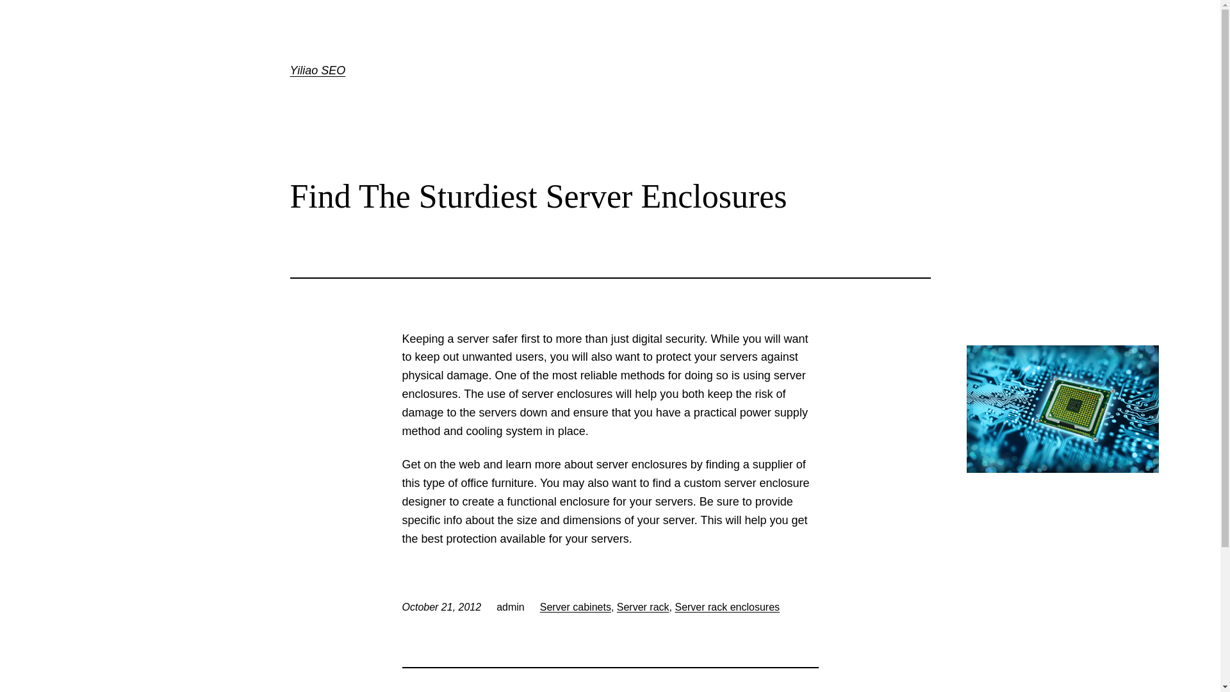 The height and width of the screenshot is (692, 1230). I want to click on Yiliao SEO, so click(317, 70).